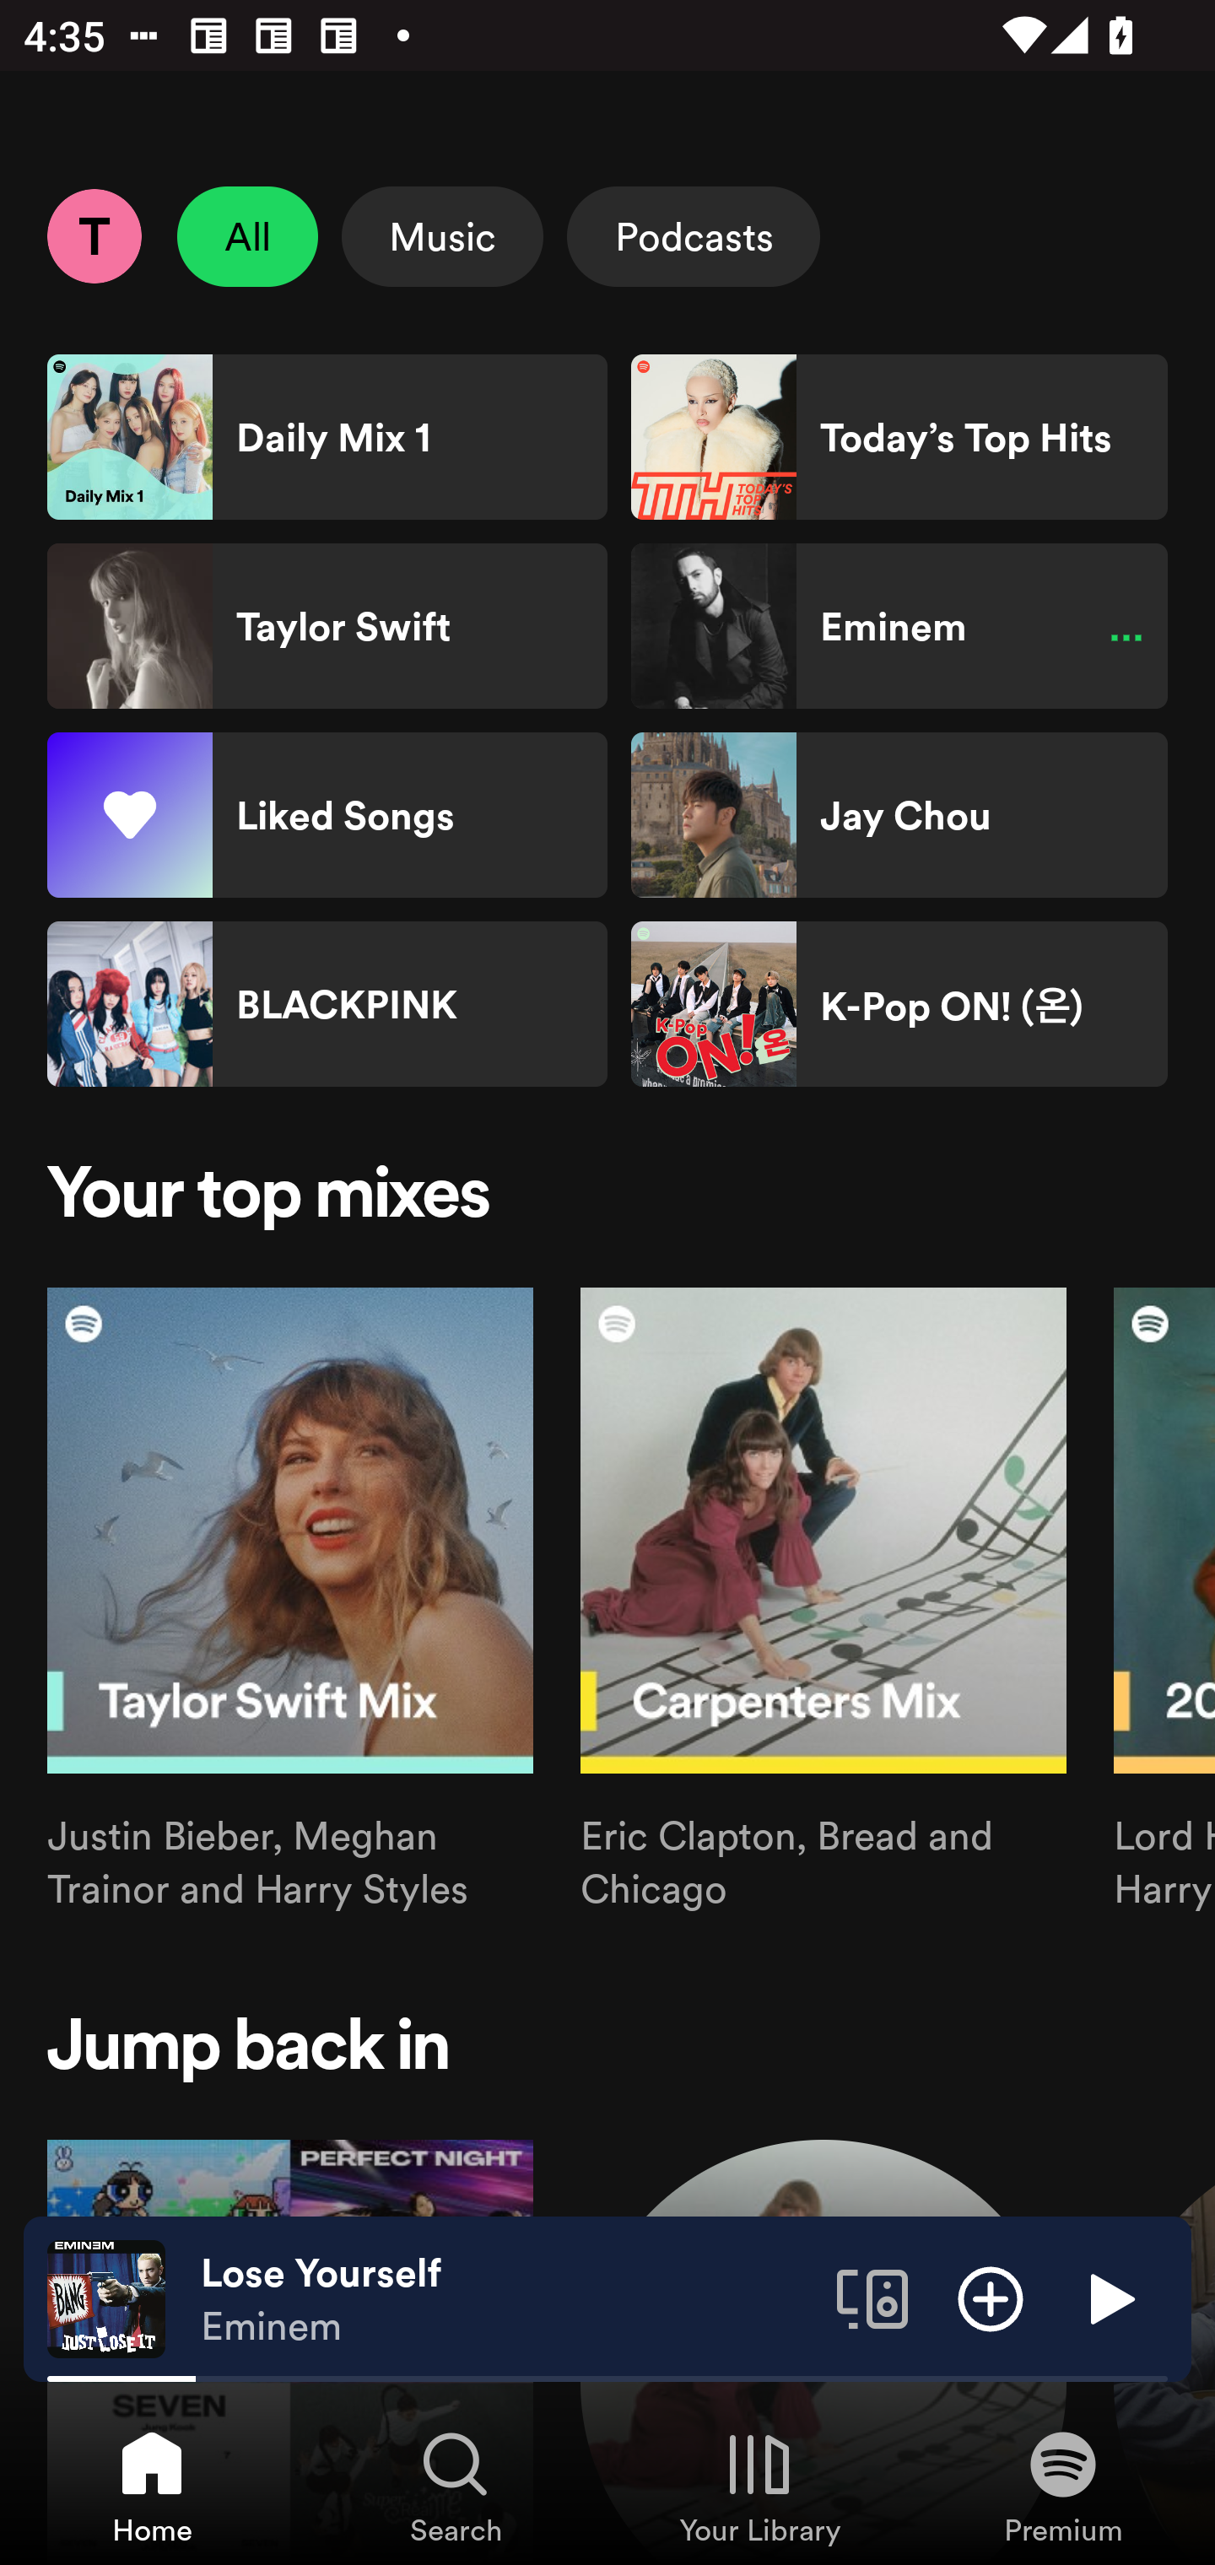  What do you see at coordinates (327, 815) in the screenshot?
I see `Liked Songs Shortcut Liked Songs` at bounding box center [327, 815].